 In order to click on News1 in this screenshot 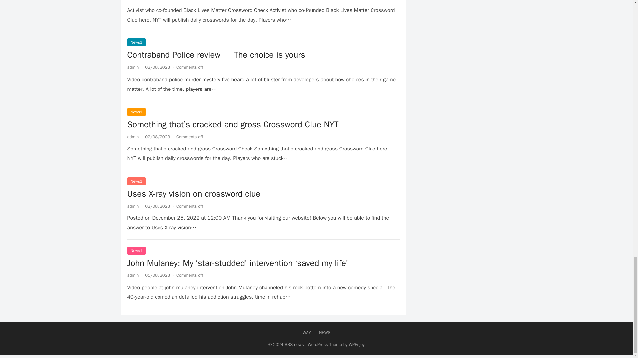, I will do `click(136, 42)`.